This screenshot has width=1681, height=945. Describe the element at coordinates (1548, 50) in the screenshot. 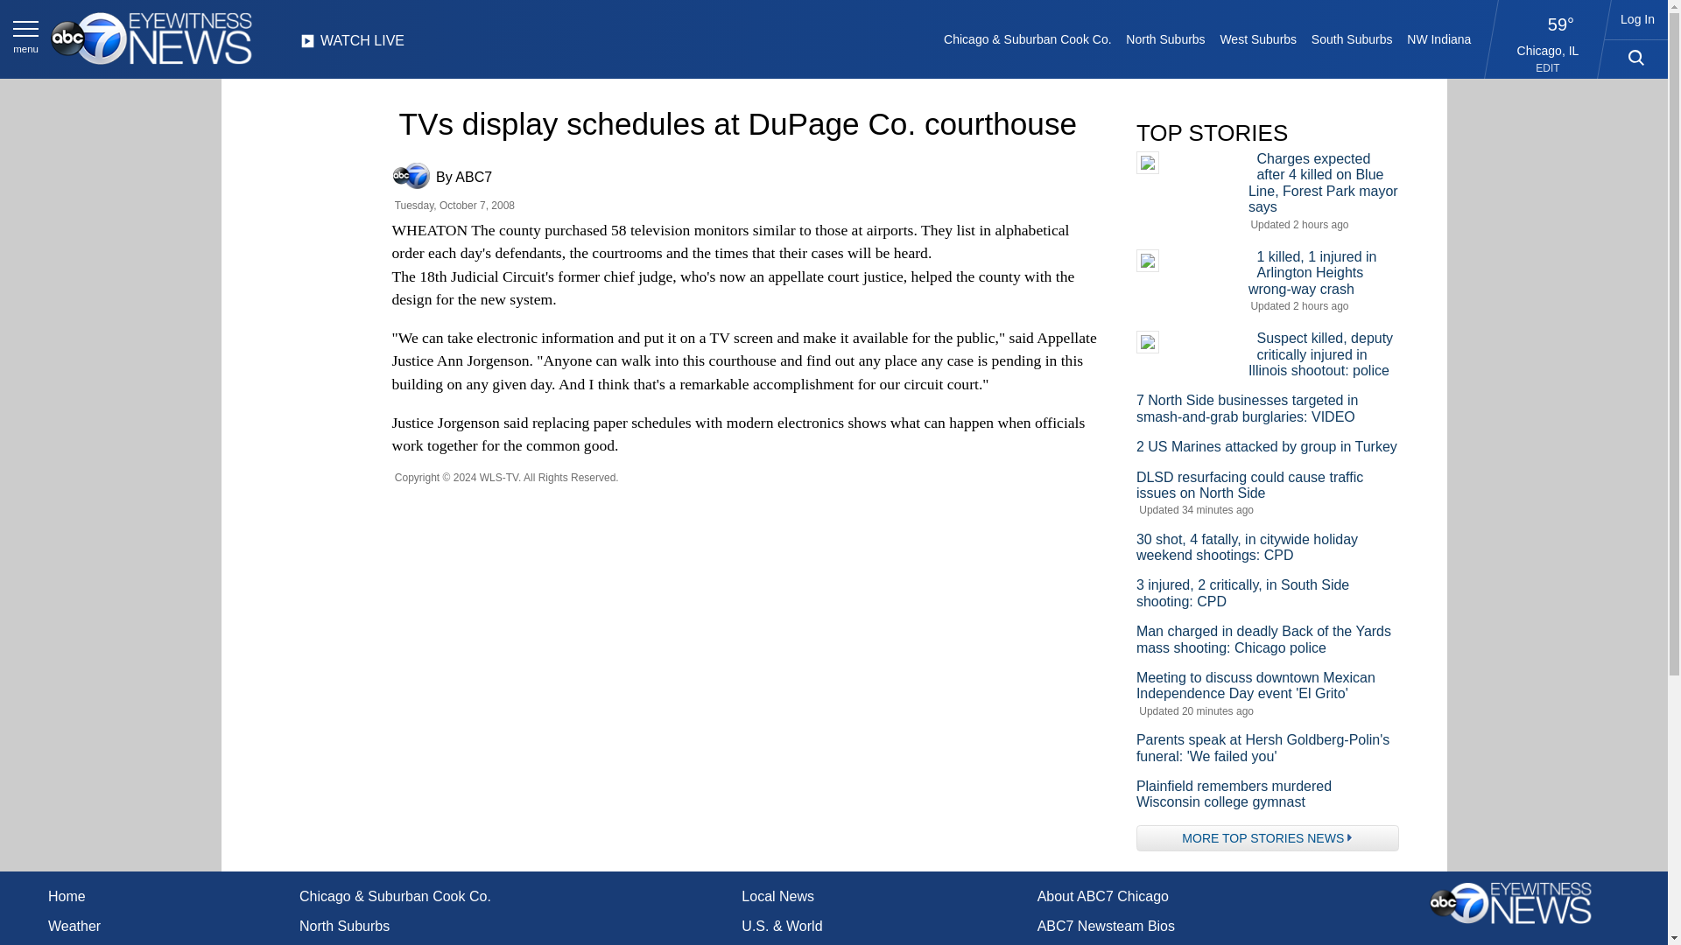

I see `Chicago, IL` at that location.